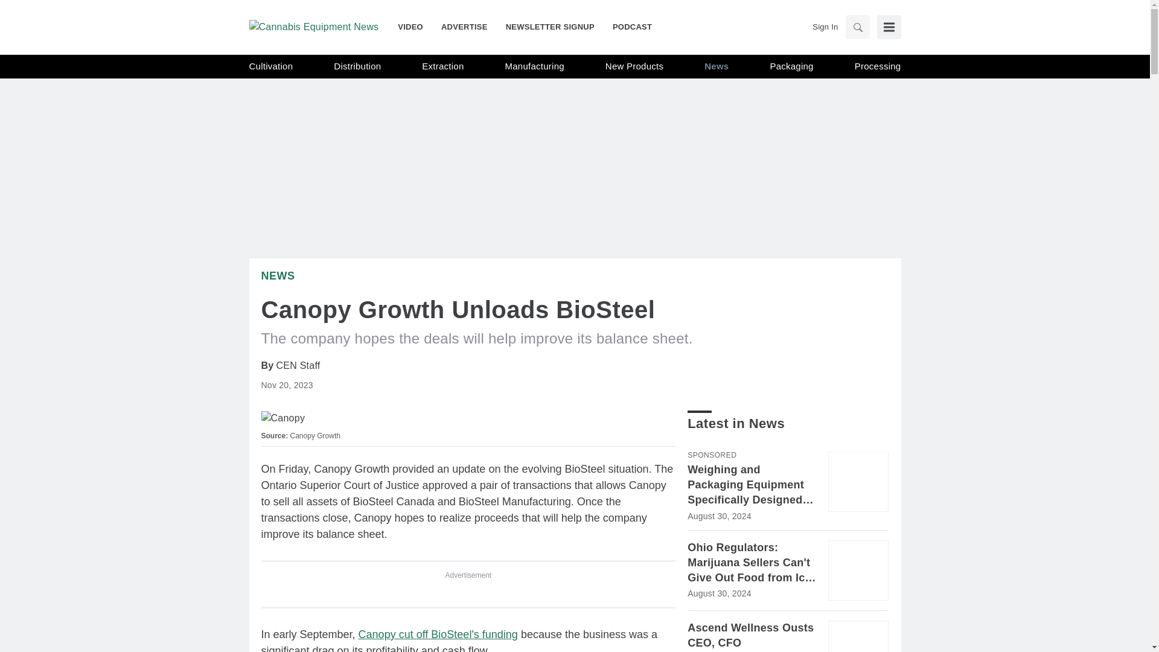 The width and height of the screenshot is (1159, 652). What do you see at coordinates (551, 27) in the screenshot?
I see `NEWSLETTER SIGNUP` at bounding box center [551, 27].